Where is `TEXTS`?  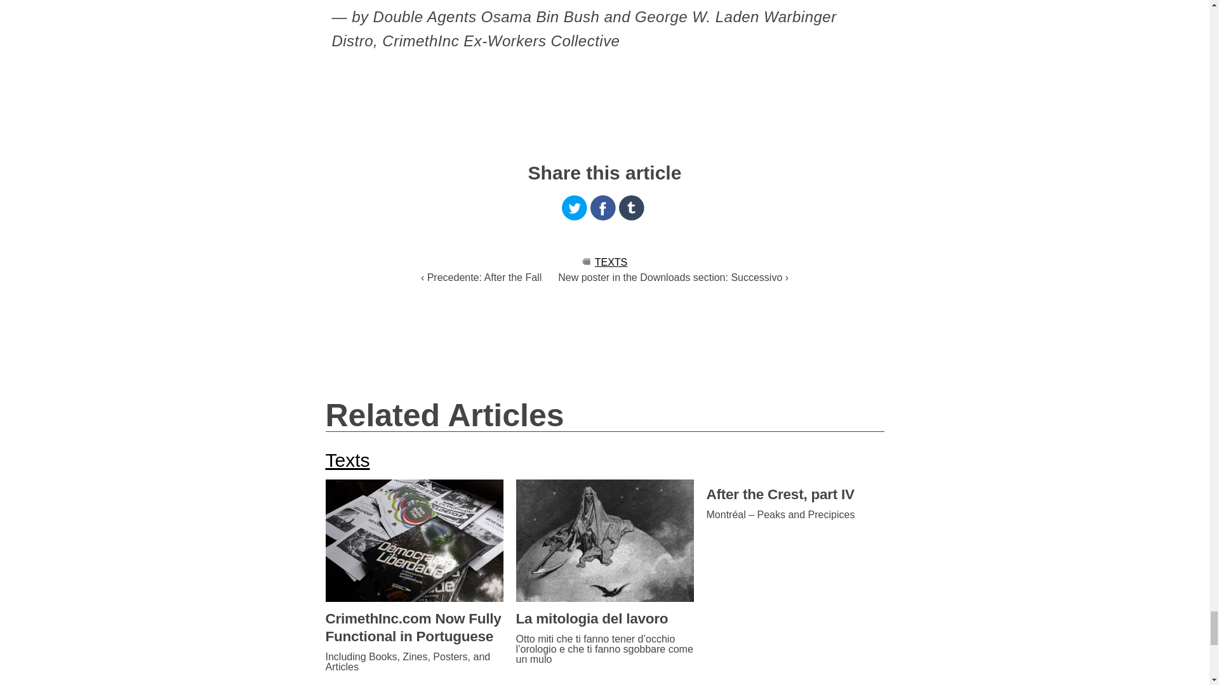 TEXTS is located at coordinates (611, 263).